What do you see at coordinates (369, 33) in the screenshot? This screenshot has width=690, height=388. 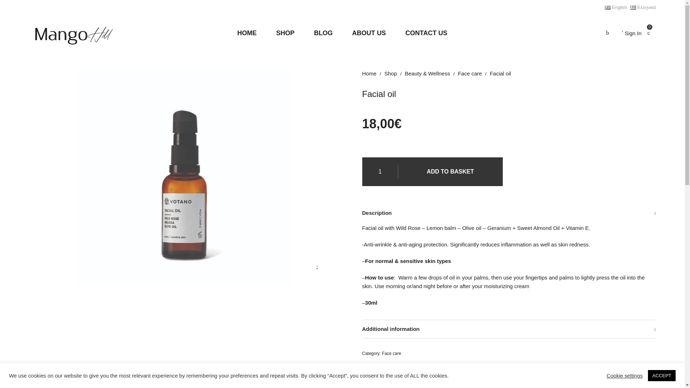 I see `ABOUT US` at bounding box center [369, 33].